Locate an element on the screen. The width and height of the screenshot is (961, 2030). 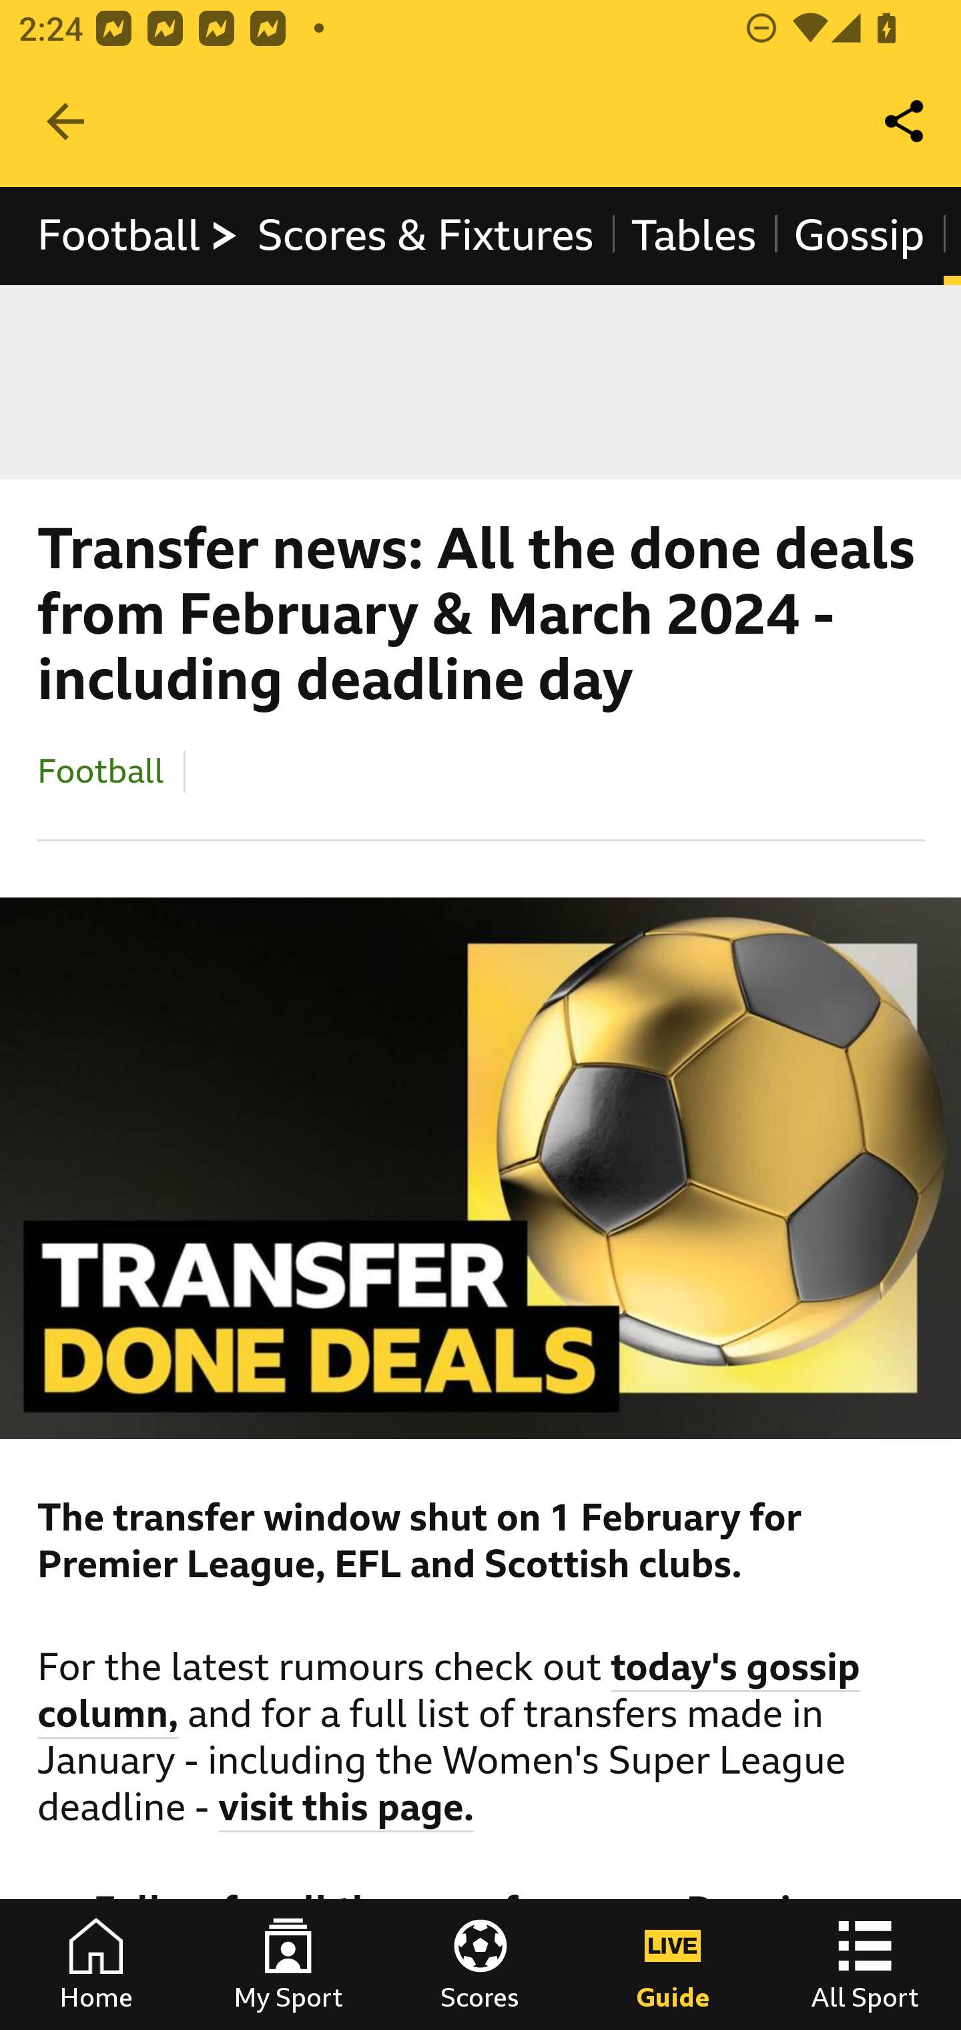
Scores & Fixtures is located at coordinates (426, 235).